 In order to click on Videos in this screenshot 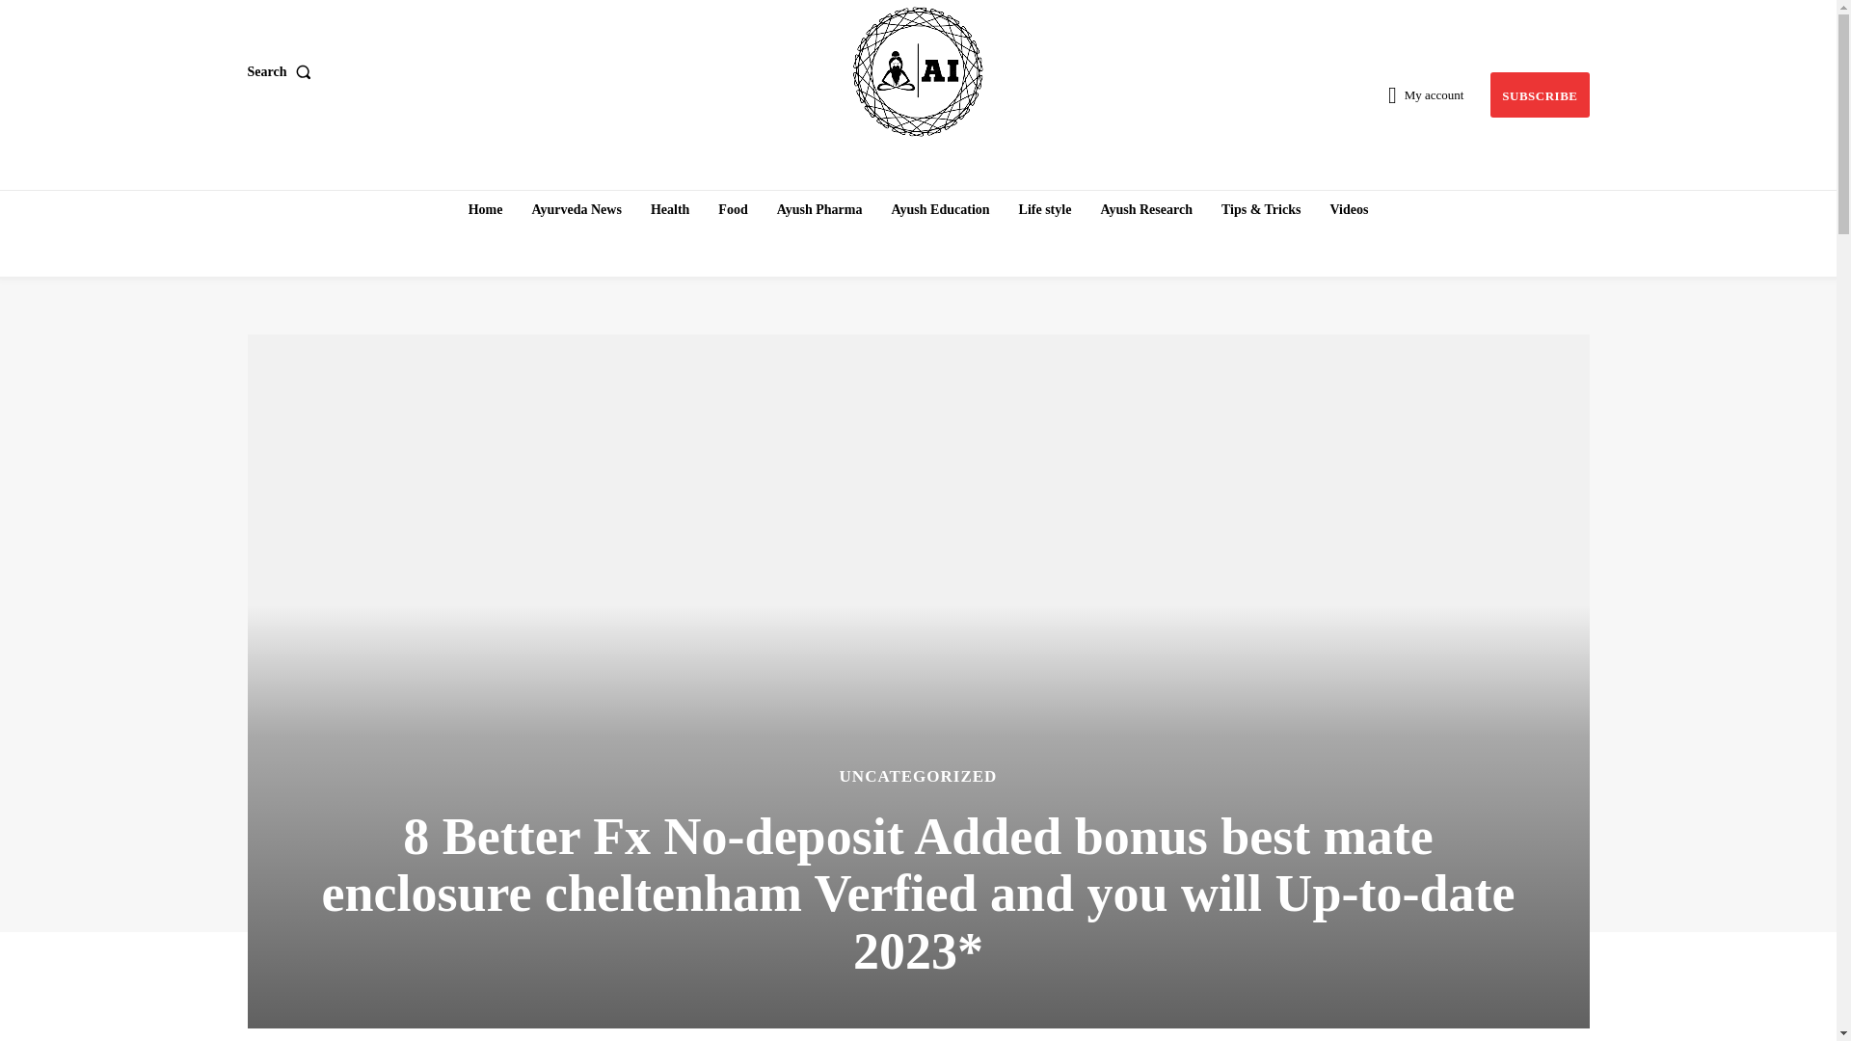, I will do `click(1348, 209)`.